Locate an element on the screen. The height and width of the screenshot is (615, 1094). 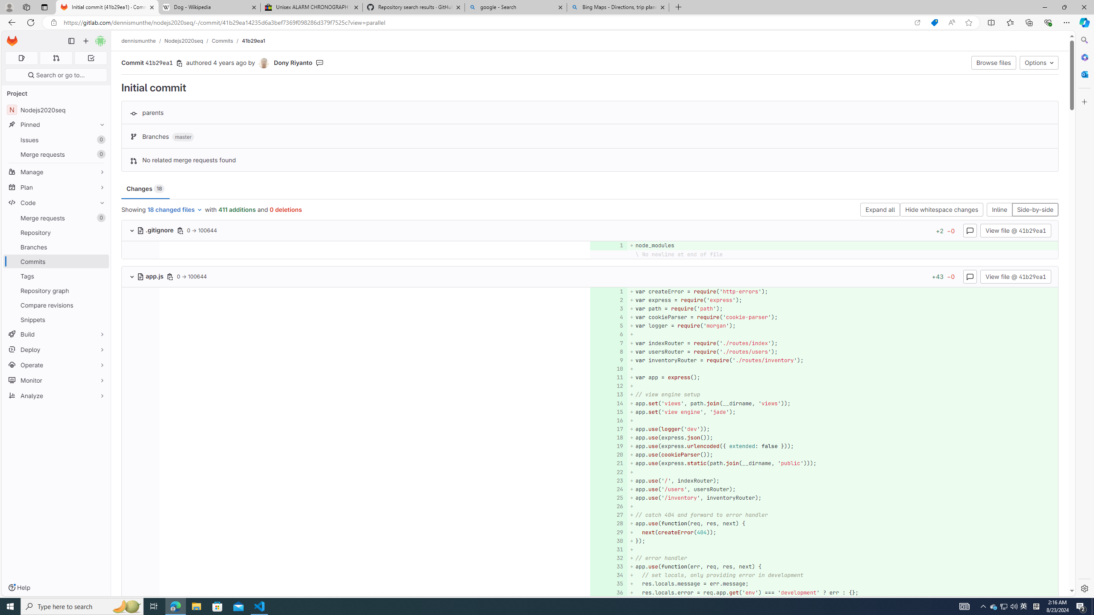
Create new... is located at coordinates (85, 41).